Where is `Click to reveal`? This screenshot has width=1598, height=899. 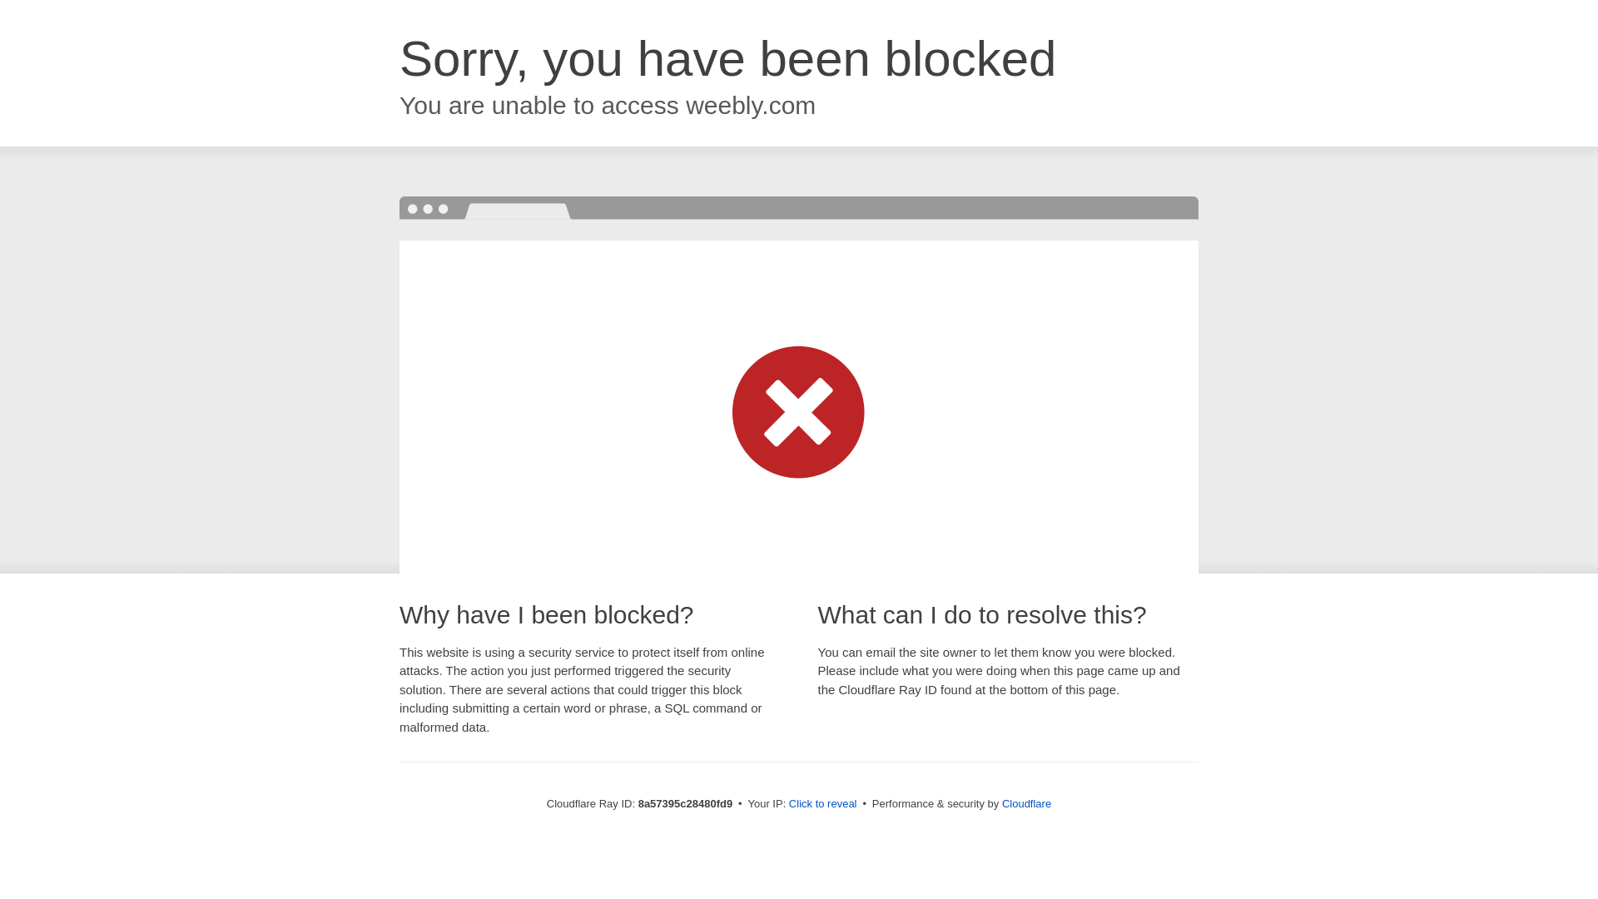
Click to reveal is located at coordinates (822, 804).